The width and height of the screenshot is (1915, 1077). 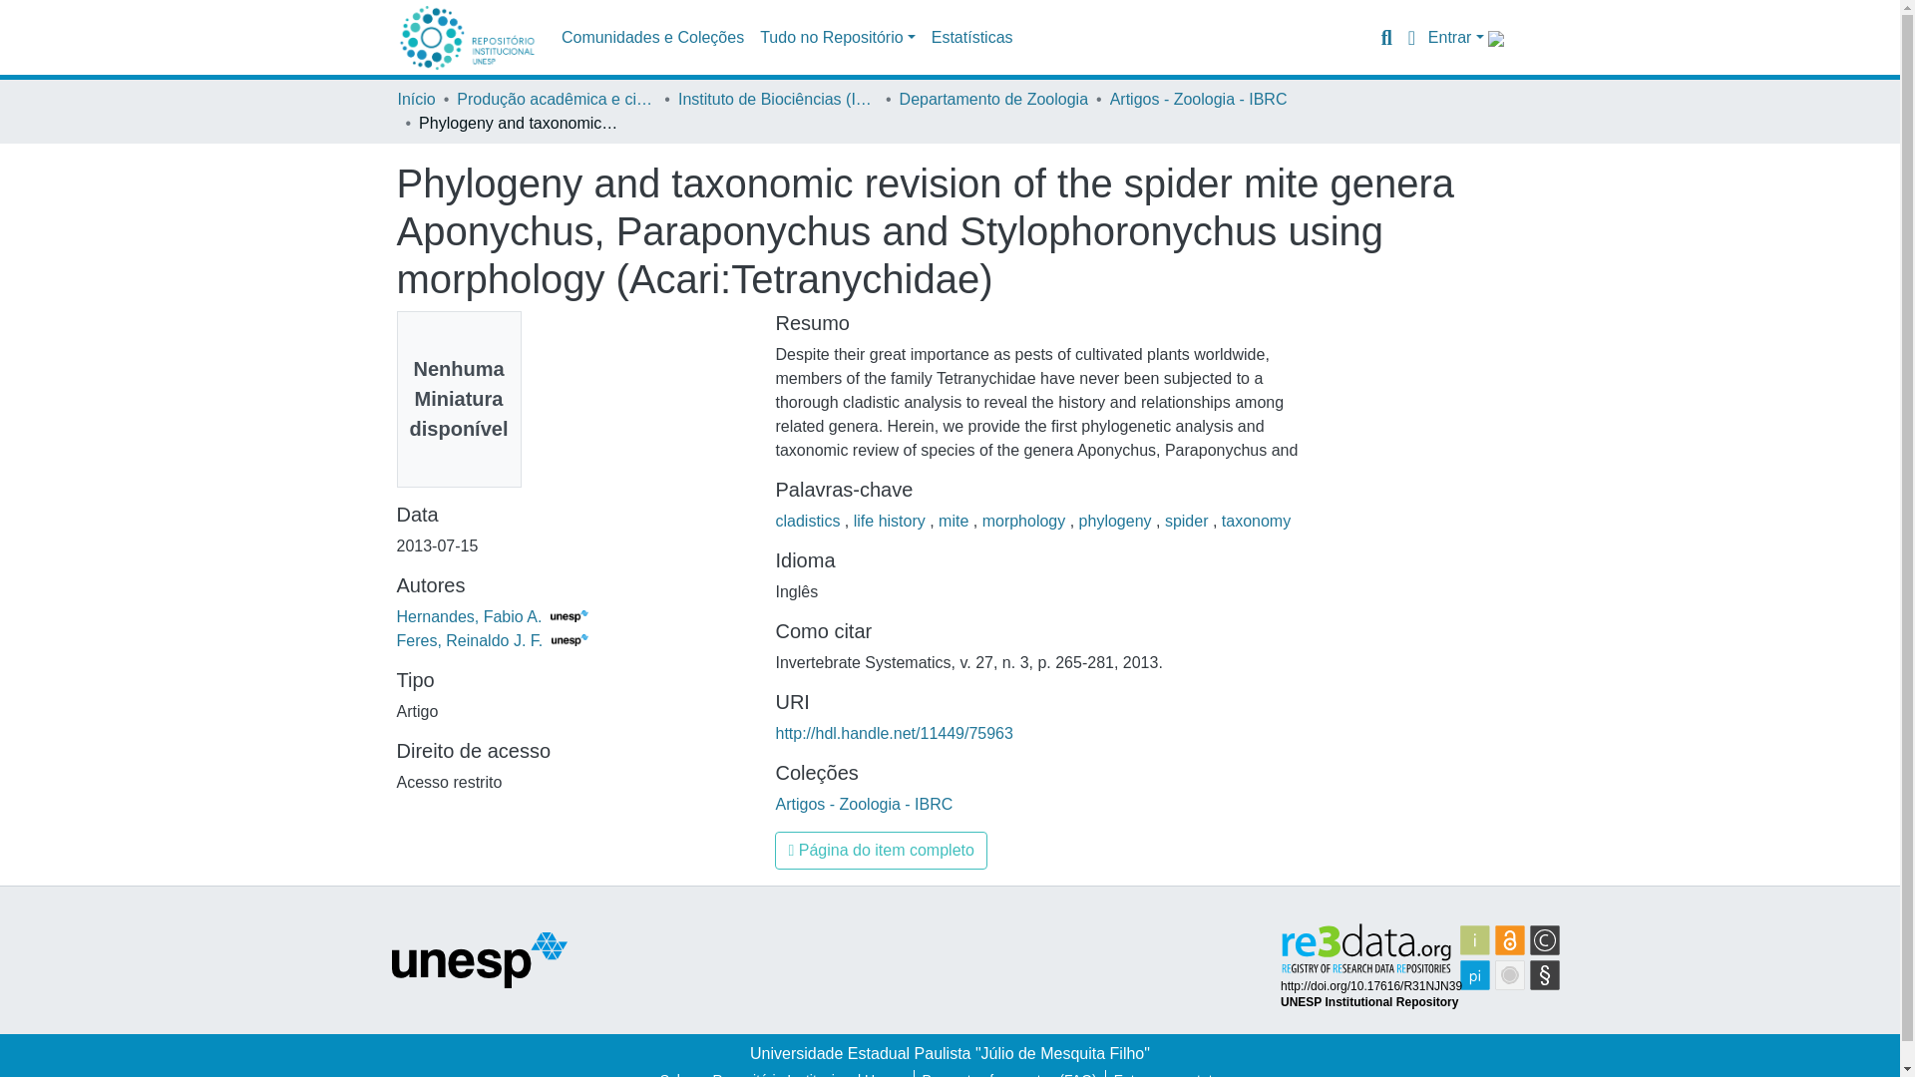 I want to click on Feres, Reinaldo J. F., so click(x=493, y=640).